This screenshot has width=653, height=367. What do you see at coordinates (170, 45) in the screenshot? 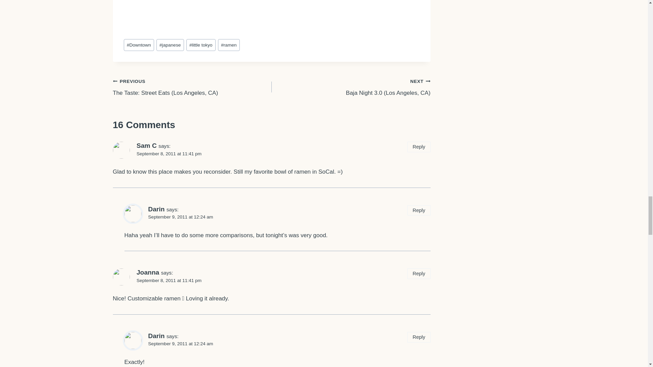
I see `japanese` at bounding box center [170, 45].